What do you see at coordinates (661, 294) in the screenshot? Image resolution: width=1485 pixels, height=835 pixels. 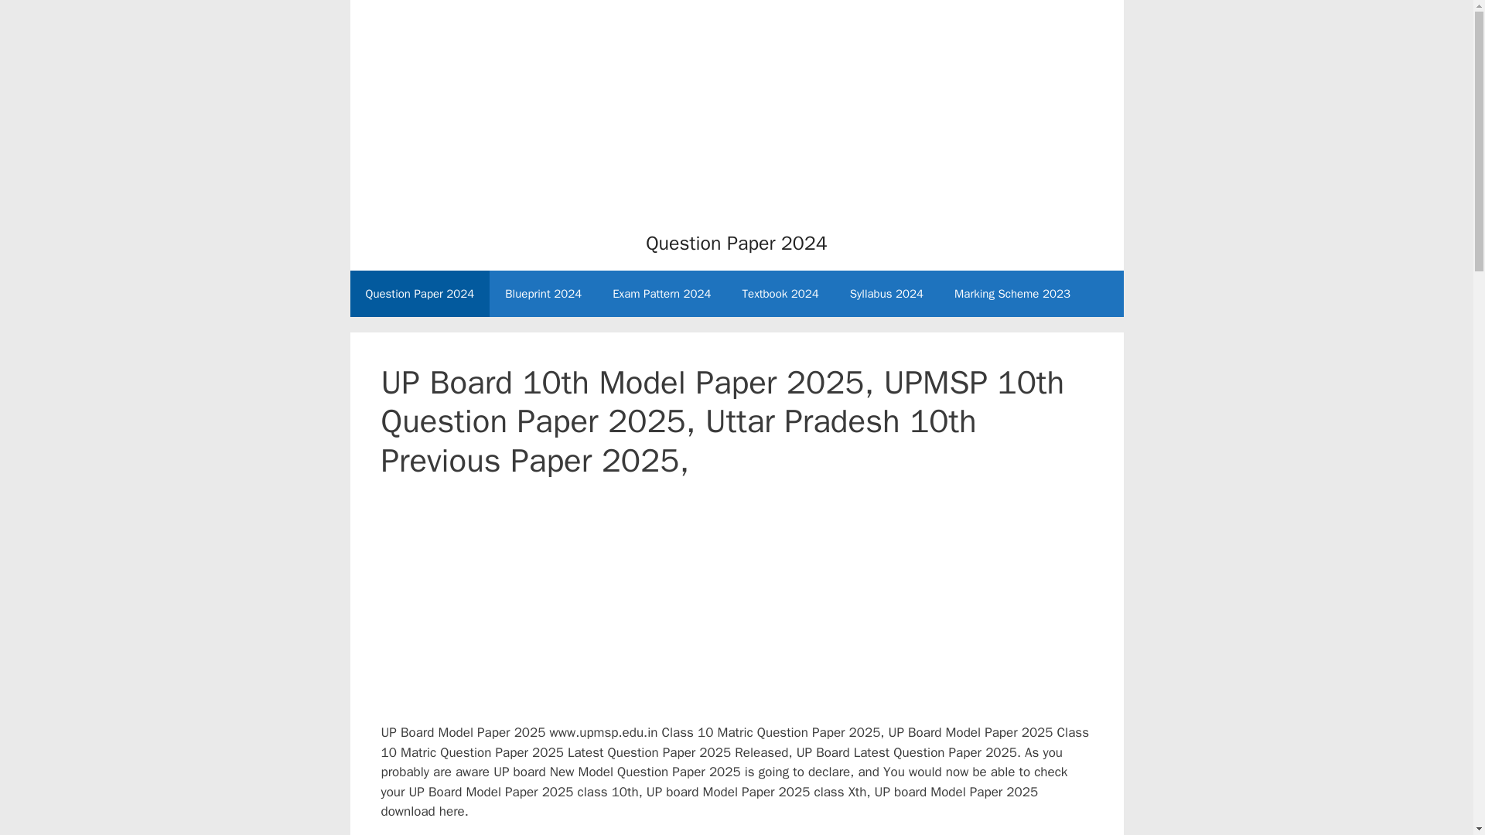 I see `Exam Pattern 2024` at bounding box center [661, 294].